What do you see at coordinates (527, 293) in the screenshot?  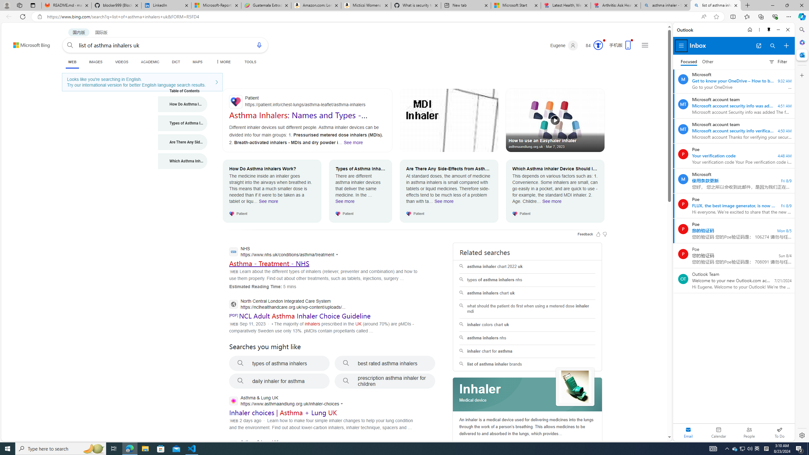 I see `asthma inhalers chart uk` at bounding box center [527, 293].